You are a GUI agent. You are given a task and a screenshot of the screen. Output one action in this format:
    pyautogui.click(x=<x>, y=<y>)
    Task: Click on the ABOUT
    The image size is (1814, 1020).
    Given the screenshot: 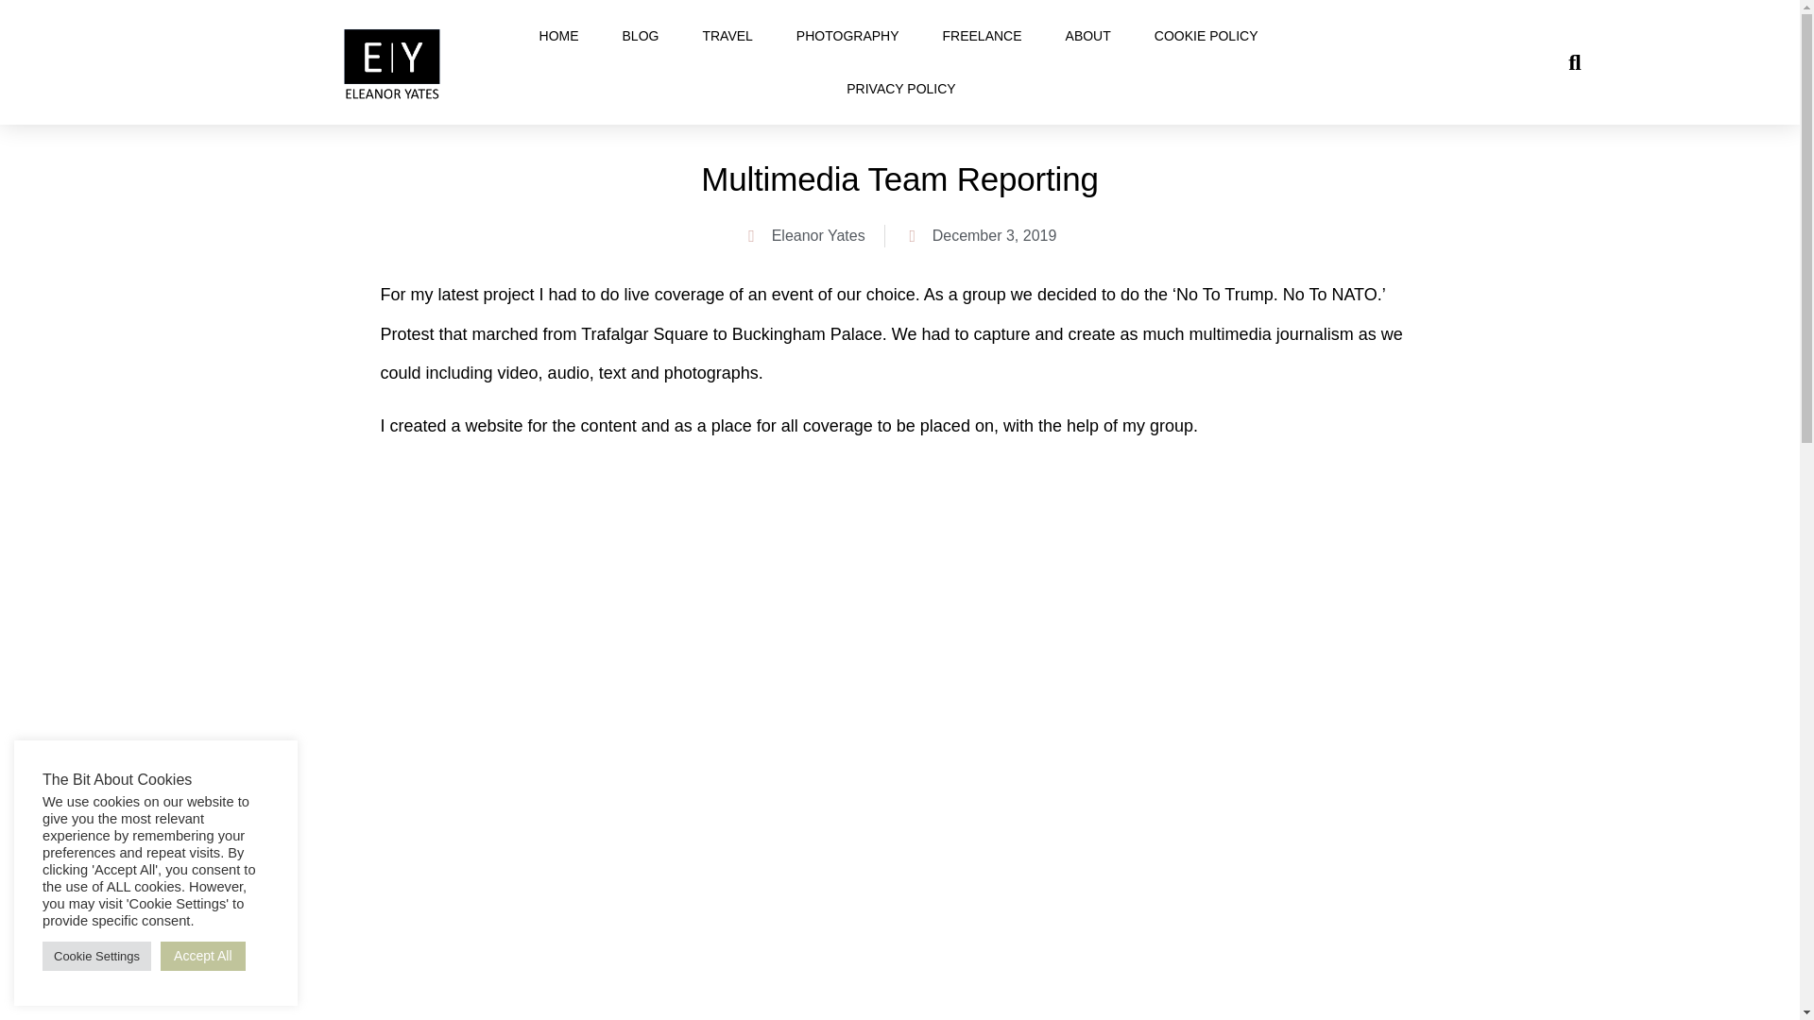 What is the action you would take?
    pyautogui.click(x=1088, y=35)
    